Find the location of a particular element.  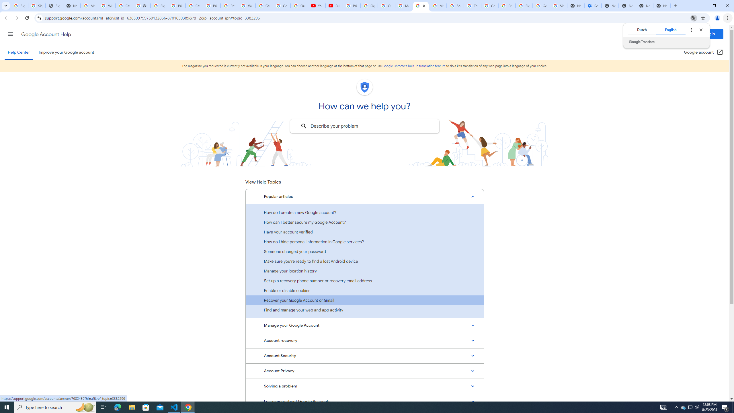

Create your Google Account is located at coordinates (124, 6).